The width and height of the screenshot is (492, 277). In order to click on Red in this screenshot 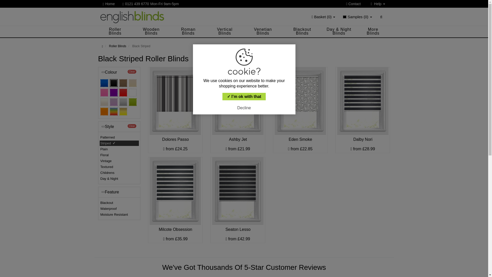, I will do `click(123, 92)`.